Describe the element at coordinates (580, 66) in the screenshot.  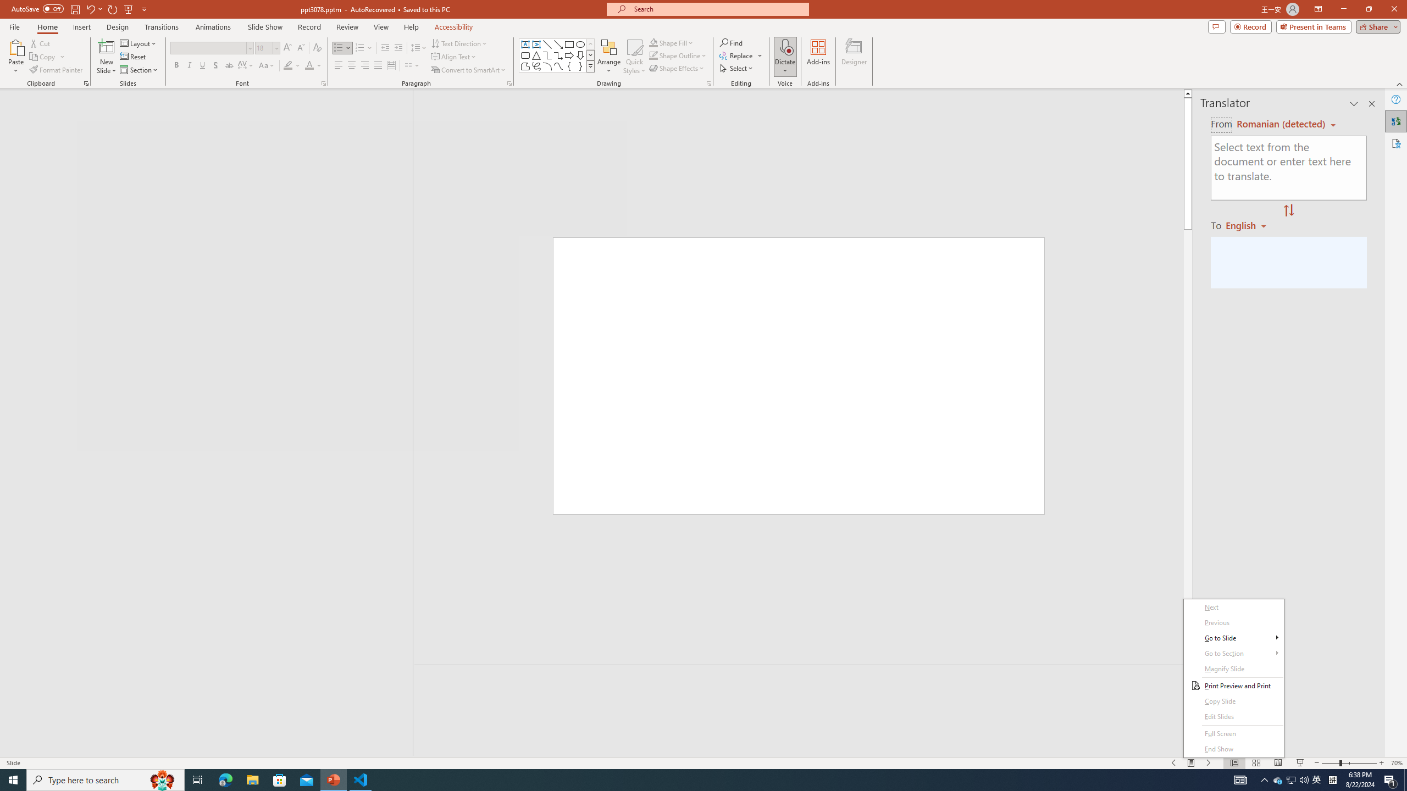
I see `Right Brace` at that location.